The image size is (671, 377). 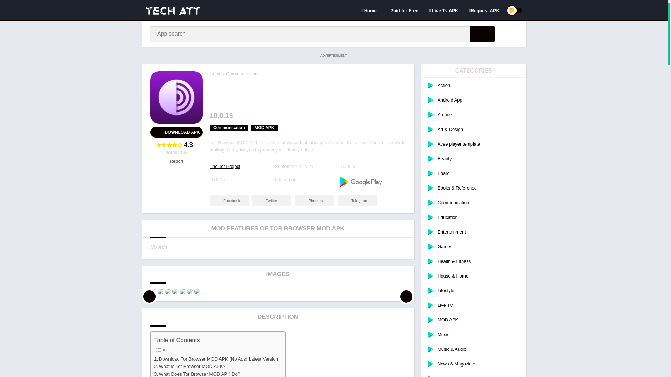 I want to click on App search, so click(x=482, y=34).